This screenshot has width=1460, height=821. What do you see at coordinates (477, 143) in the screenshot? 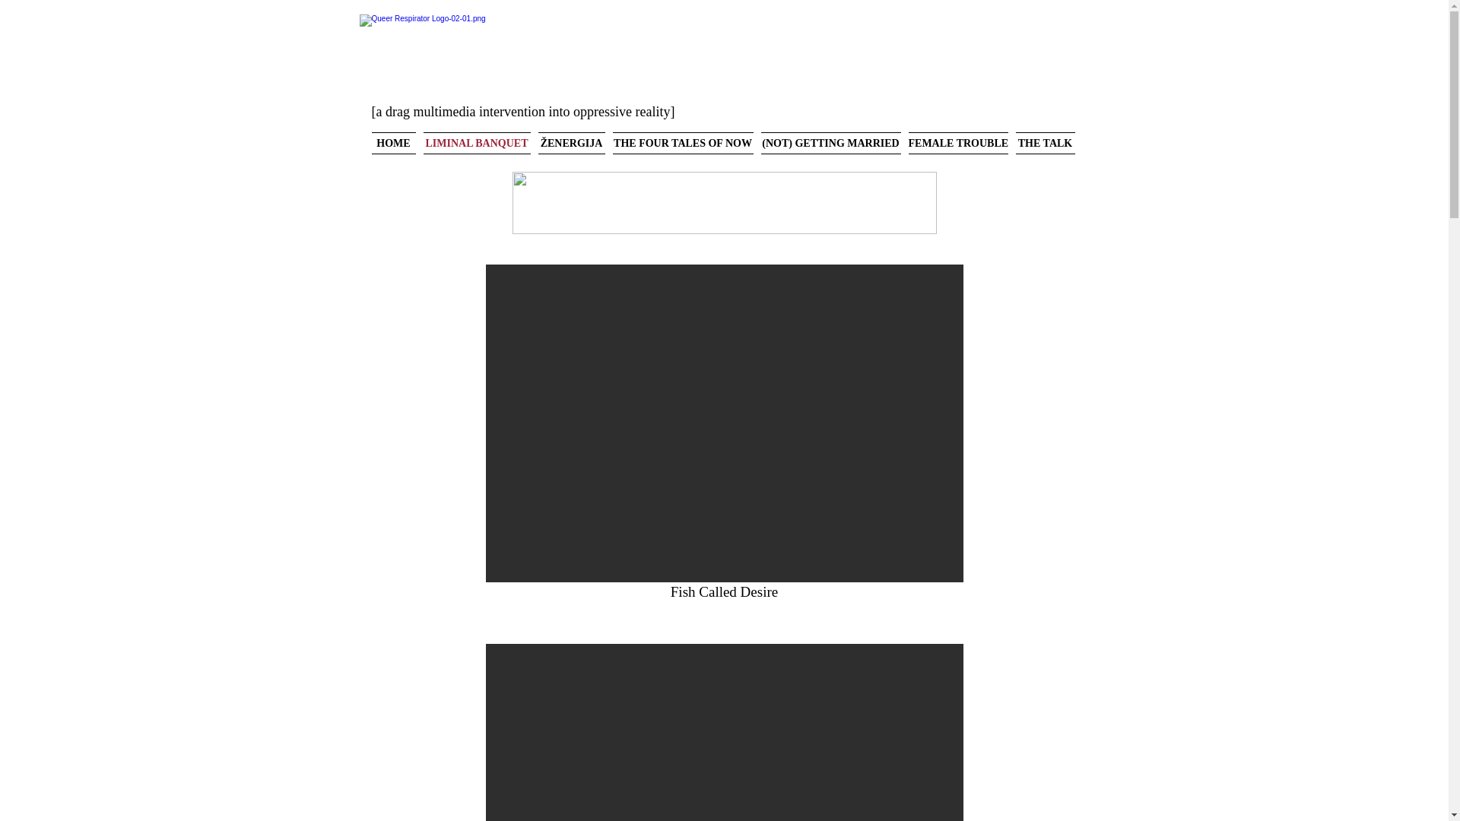
I see `LIMINAL BANQUET` at bounding box center [477, 143].